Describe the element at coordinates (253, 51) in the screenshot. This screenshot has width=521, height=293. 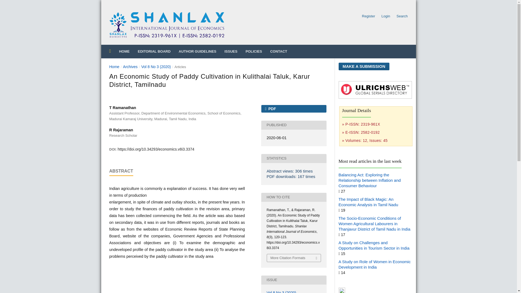
I see `POLICIES` at that location.